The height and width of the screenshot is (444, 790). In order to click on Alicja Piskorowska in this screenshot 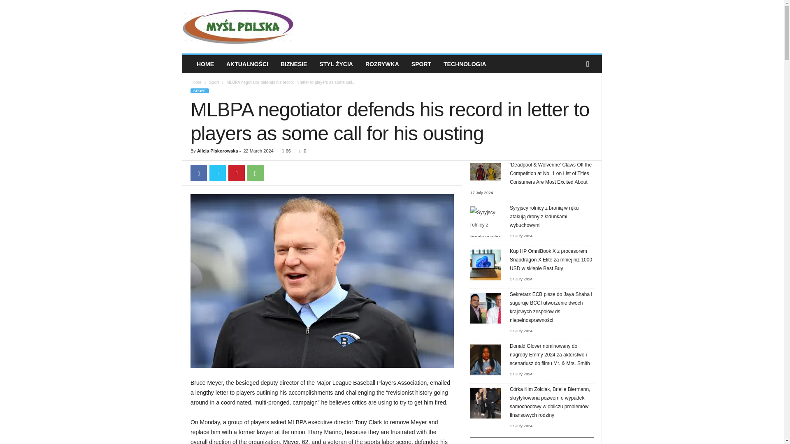, I will do `click(217, 150)`.